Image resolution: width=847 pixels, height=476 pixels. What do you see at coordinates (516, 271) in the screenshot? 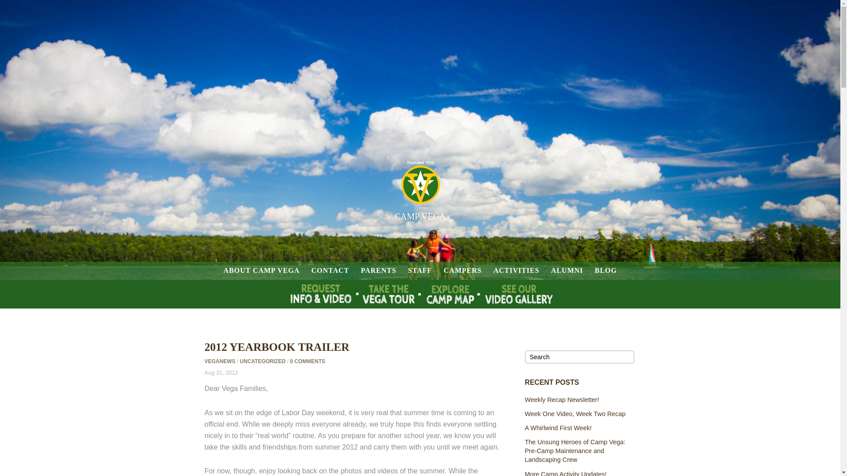
I see `ACTIVITIES` at bounding box center [516, 271].